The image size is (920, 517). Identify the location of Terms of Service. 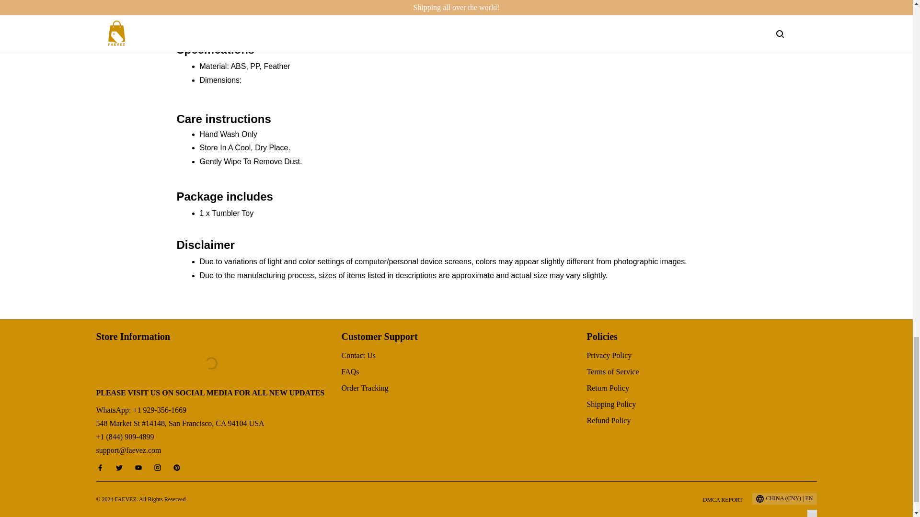
(612, 371).